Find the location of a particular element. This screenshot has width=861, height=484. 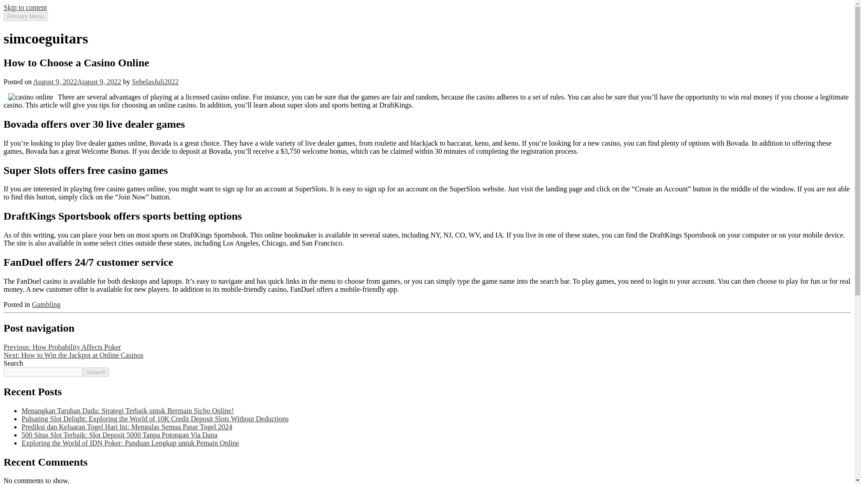

Next: How to Win the Jackpot at Online Casinos is located at coordinates (74, 355).